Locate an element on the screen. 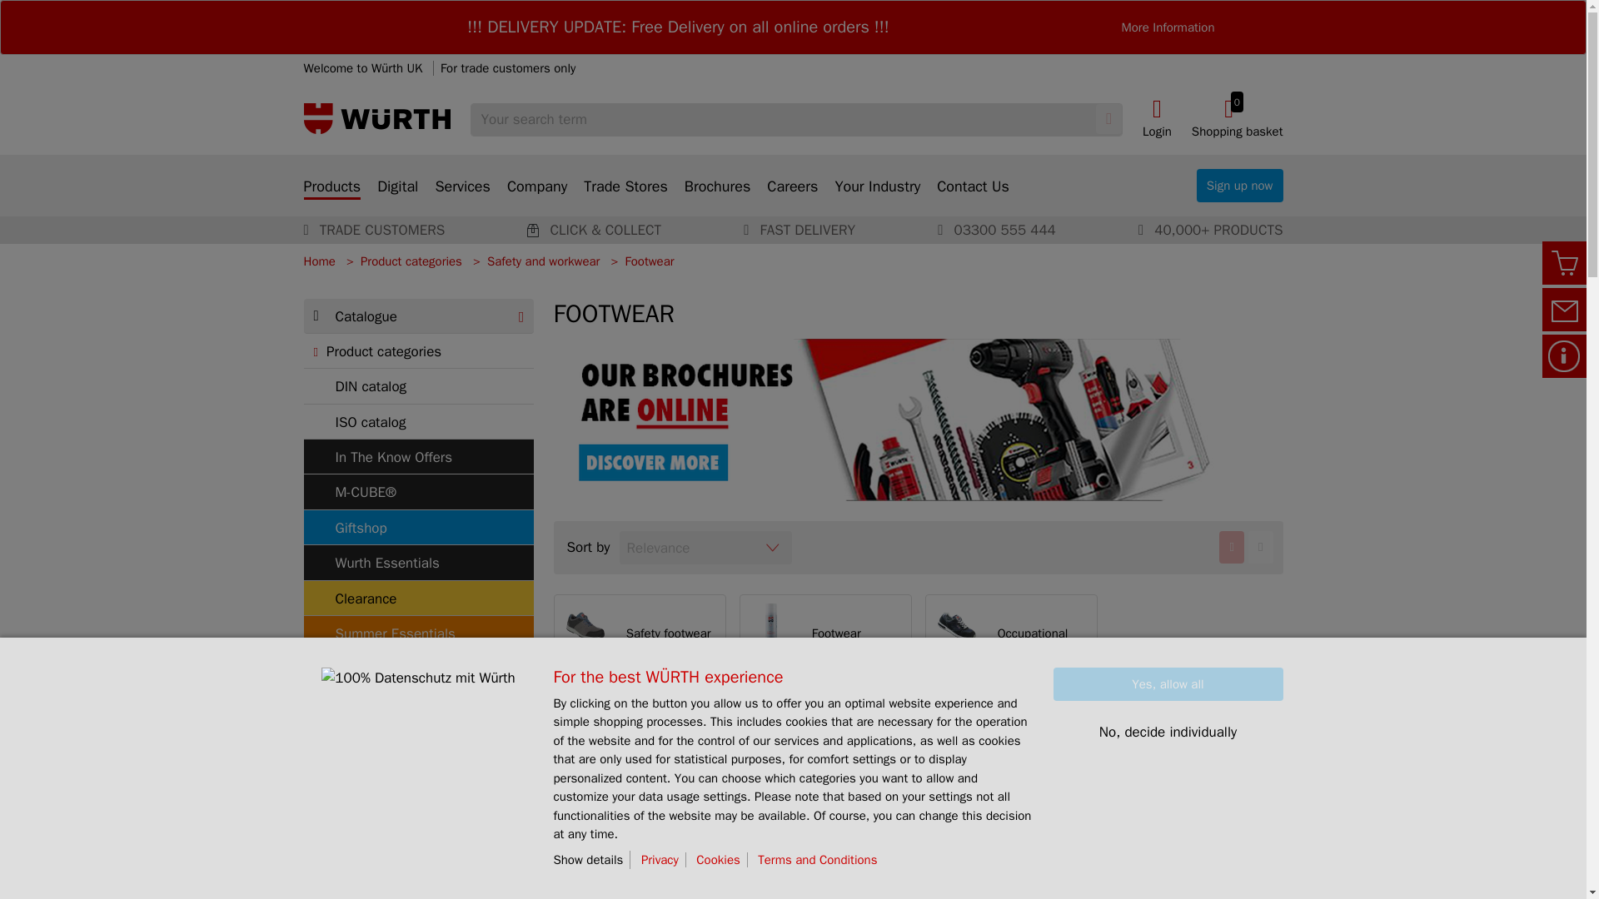  View our wide range of brochures here! is located at coordinates (918, 419).